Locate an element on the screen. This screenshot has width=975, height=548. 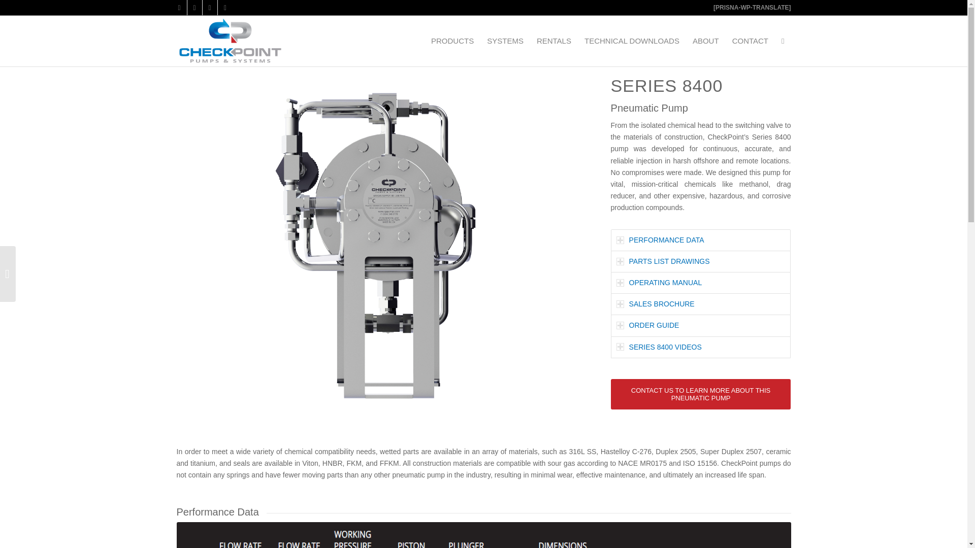
RENTALS is located at coordinates (554, 41).